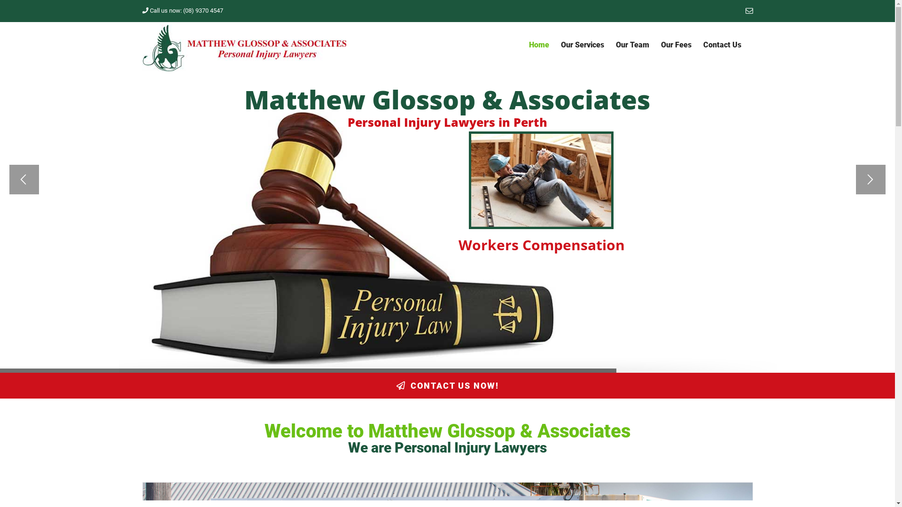 This screenshot has height=507, width=902. I want to click on Home, so click(539, 45).